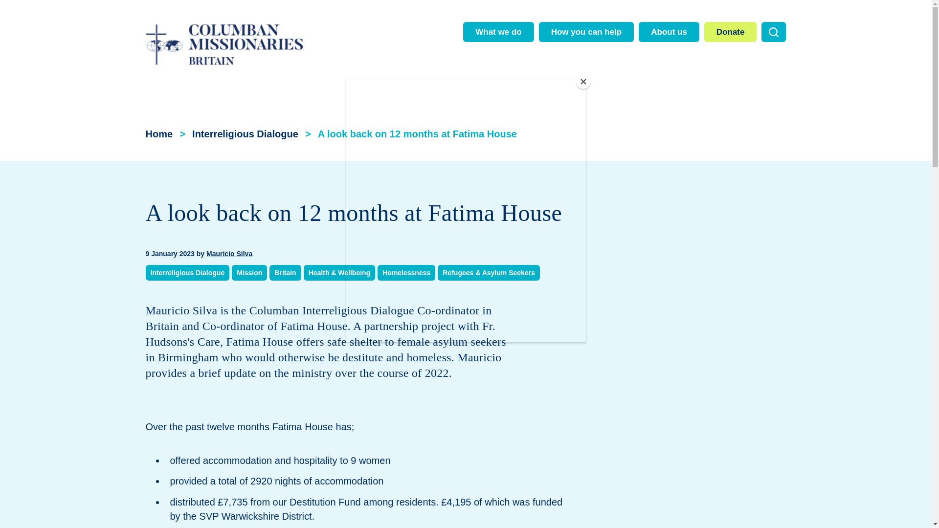 The height and width of the screenshot is (528, 939). What do you see at coordinates (587, 32) in the screenshot?
I see `How you can help` at bounding box center [587, 32].